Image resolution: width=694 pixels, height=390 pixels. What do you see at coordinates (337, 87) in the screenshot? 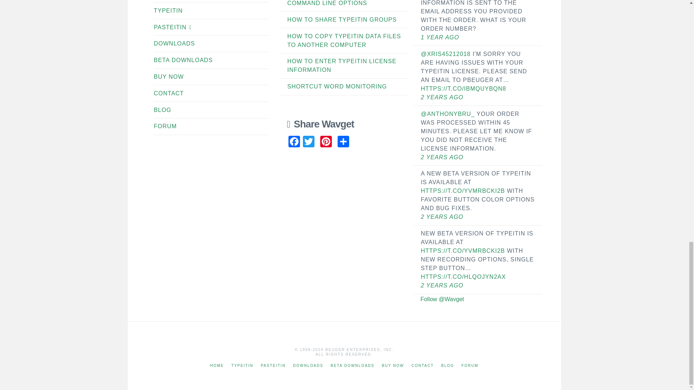
I see `SHORTCUT WORD MONITORING` at bounding box center [337, 87].